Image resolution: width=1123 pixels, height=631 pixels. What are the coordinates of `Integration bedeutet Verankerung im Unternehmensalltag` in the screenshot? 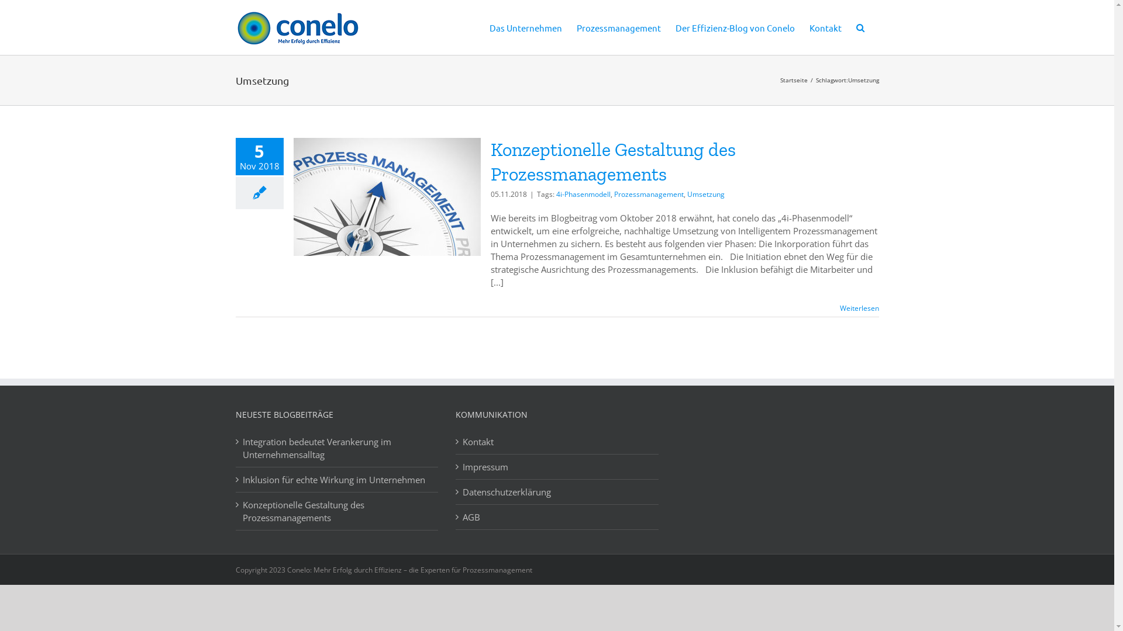 It's located at (337, 448).